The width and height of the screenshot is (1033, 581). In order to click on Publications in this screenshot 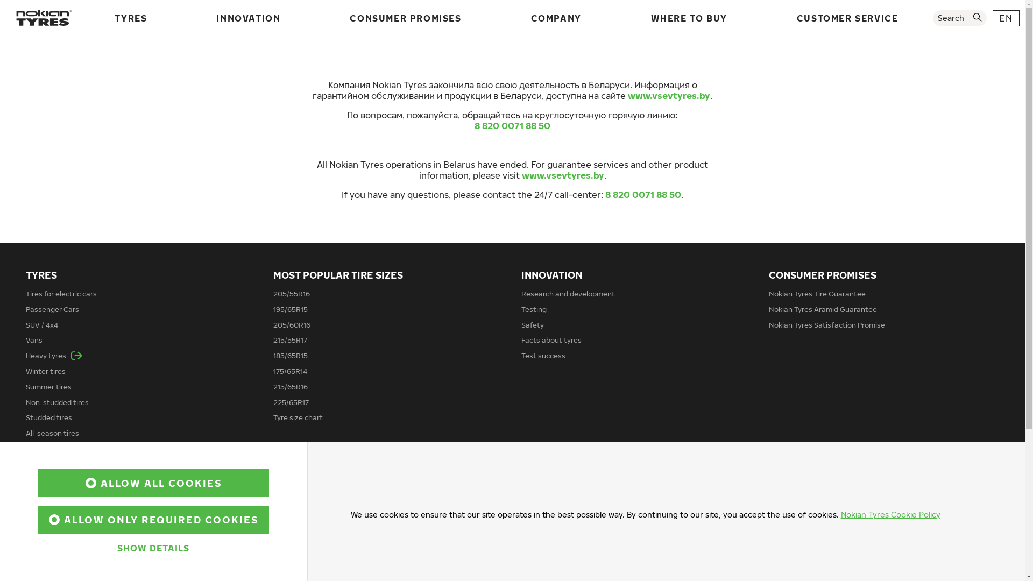, I will do `click(46, 545)`.